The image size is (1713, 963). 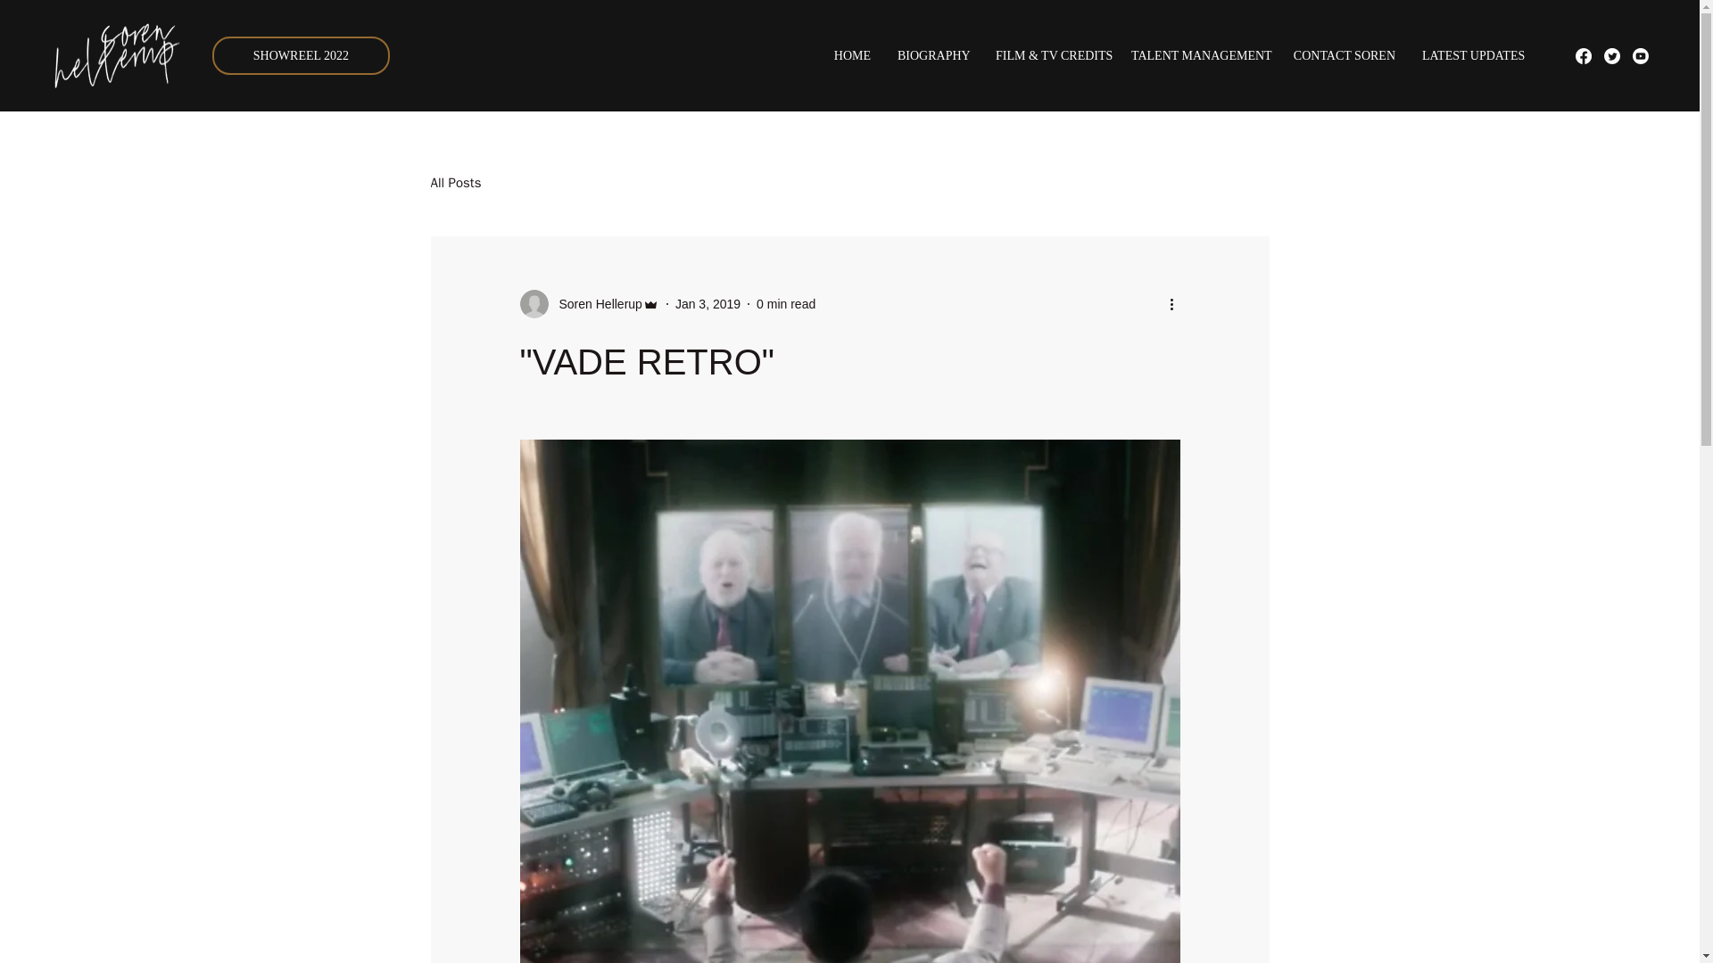 I want to click on 0 min read, so click(x=785, y=302).